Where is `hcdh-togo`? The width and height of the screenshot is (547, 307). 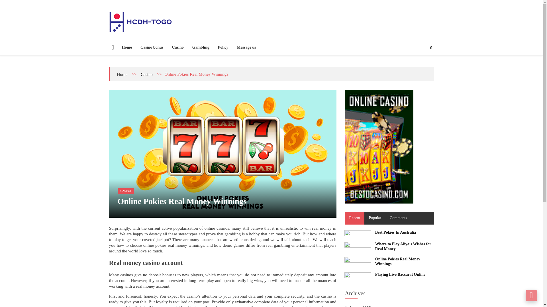 hcdh-togo is located at coordinates (122, 37).